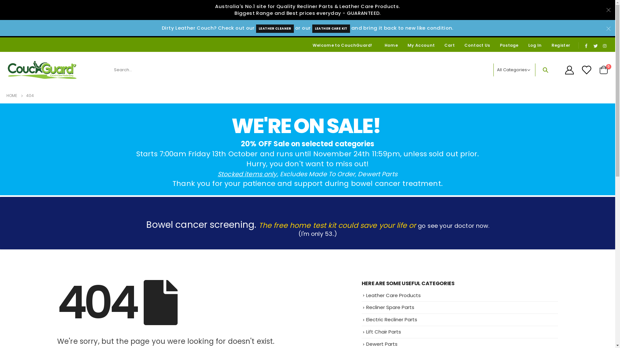 This screenshot has width=620, height=348. I want to click on Lift Chair Parts, so click(384, 332).